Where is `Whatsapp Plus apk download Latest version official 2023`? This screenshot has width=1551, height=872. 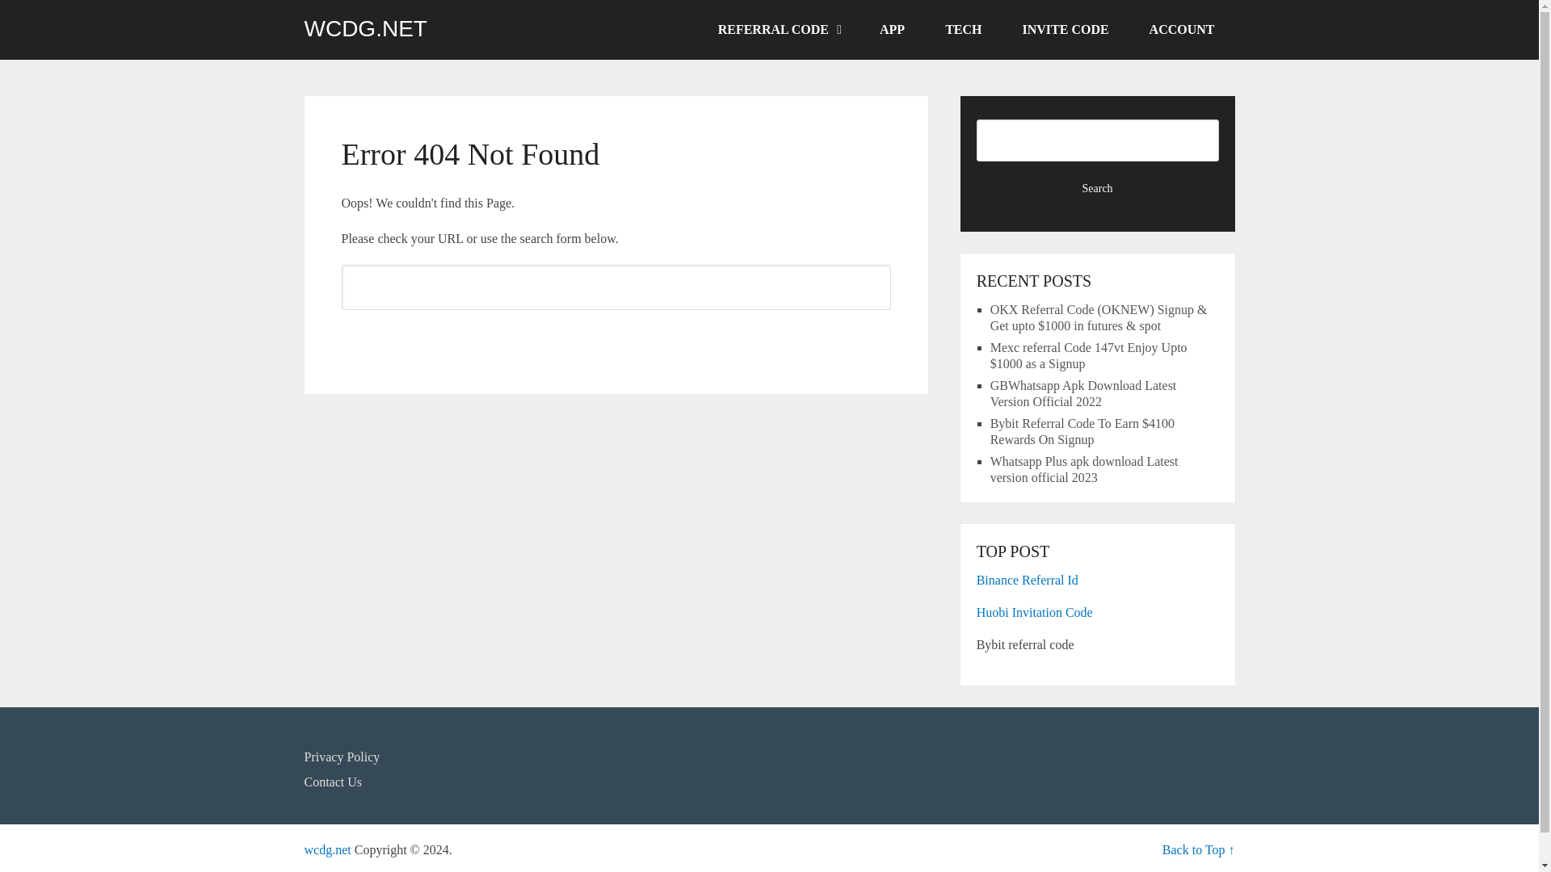 Whatsapp Plus apk download Latest version official 2023 is located at coordinates (1084, 469).